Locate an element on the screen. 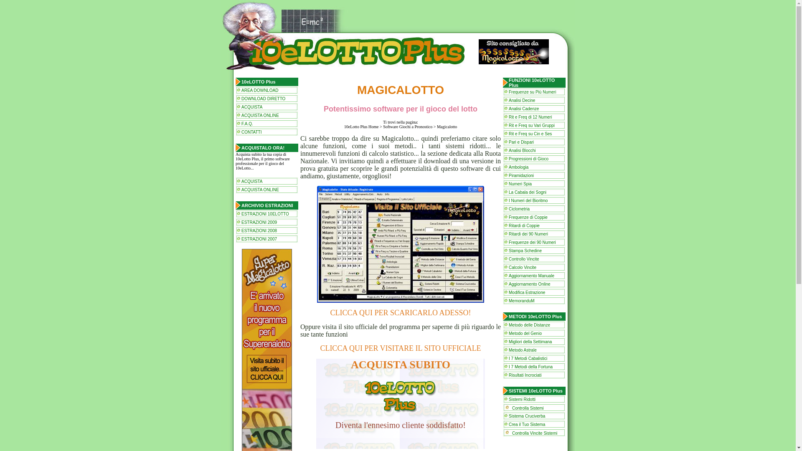 This screenshot has height=451, width=802. Metodo delle Distanze is located at coordinates (530, 325).